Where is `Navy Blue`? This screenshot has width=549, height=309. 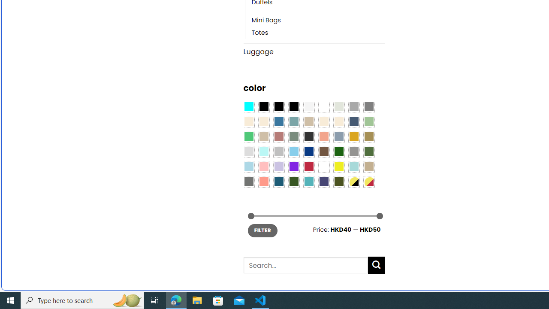 Navy Blue is located at coordinates (309, 152).